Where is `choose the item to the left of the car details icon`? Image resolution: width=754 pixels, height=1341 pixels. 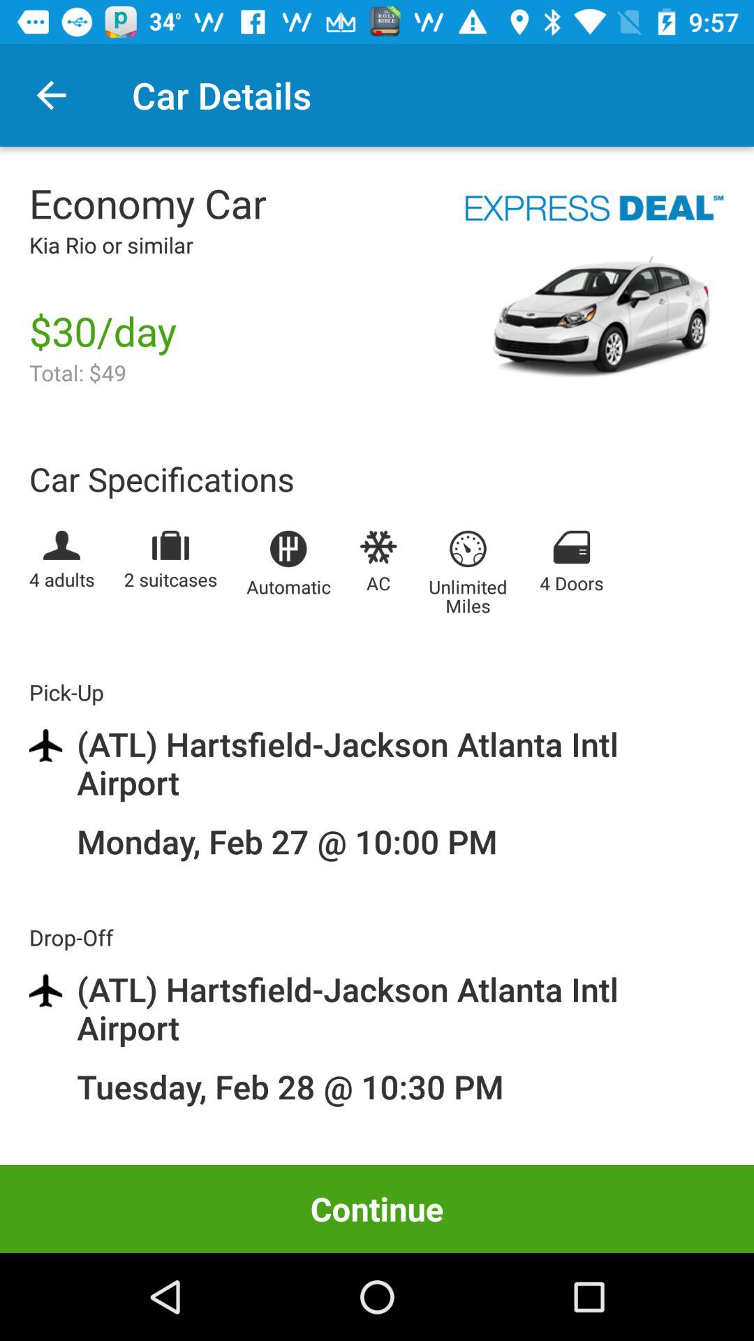
choose the item to the left of the car details icon is located at coordinates (51, 95).